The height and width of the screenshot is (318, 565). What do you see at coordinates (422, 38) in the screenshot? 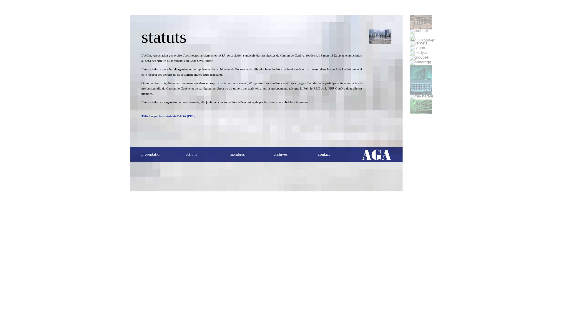
I see `degiuli+portier` at bounding box center [422, 38].